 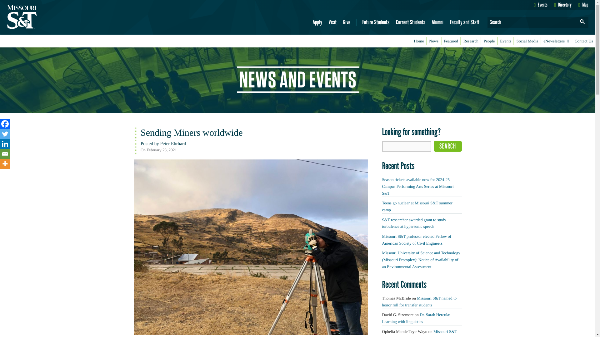 I want to click on News and Events, so click(x=298, y=79).